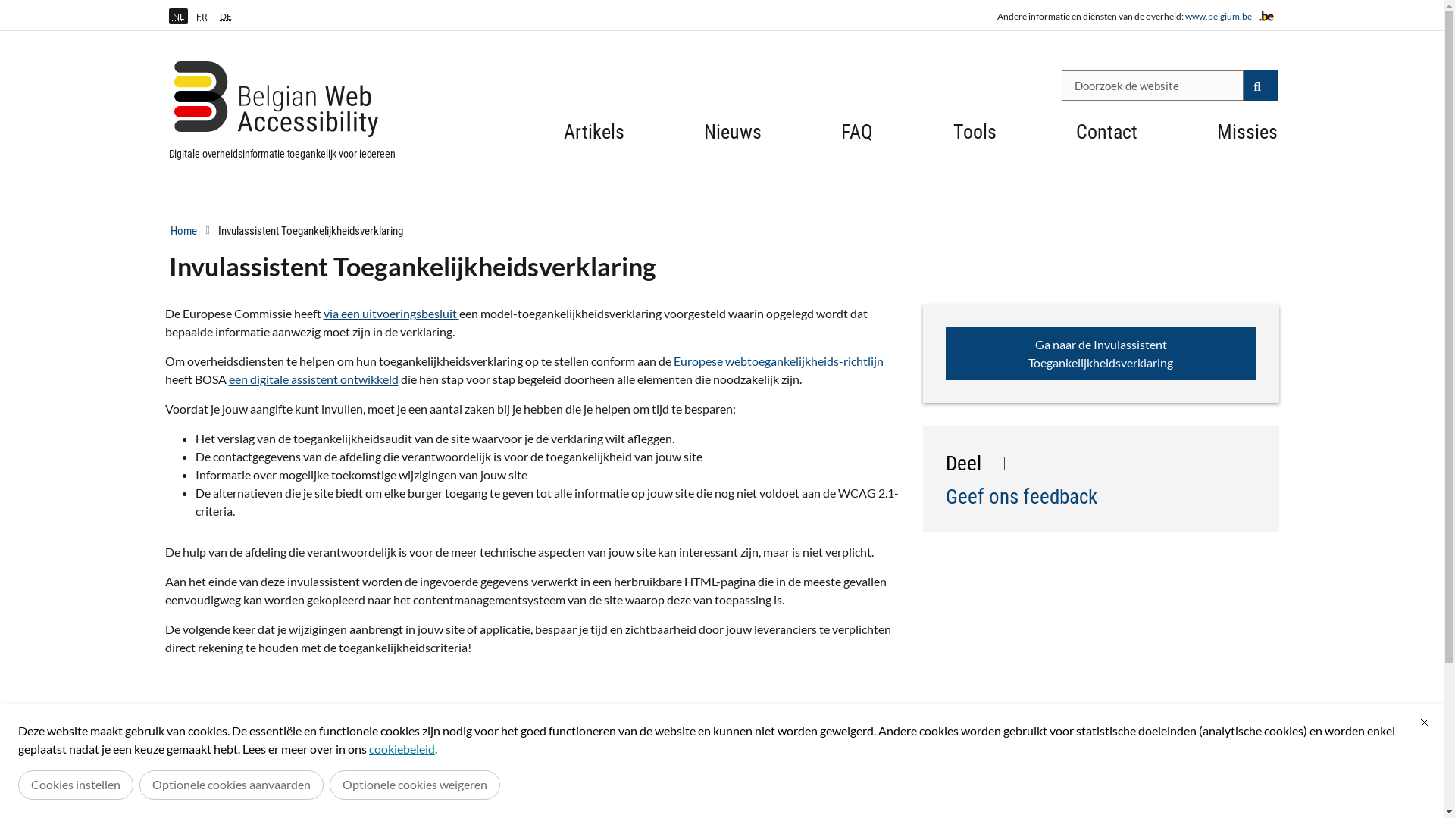  What do you see at coordinates (1022, 495) in the screenshot?
I see `Geef ons feedback` at bounding box center [1022, 495].